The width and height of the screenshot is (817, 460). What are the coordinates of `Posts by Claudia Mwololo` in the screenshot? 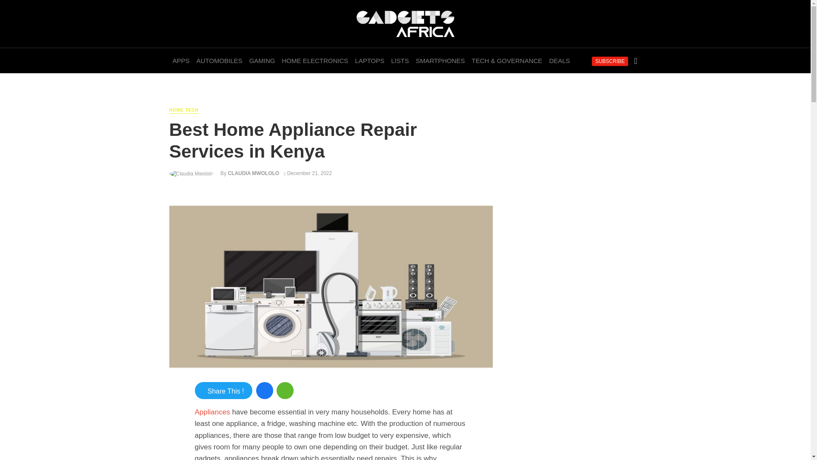 It's located at (254, 173).